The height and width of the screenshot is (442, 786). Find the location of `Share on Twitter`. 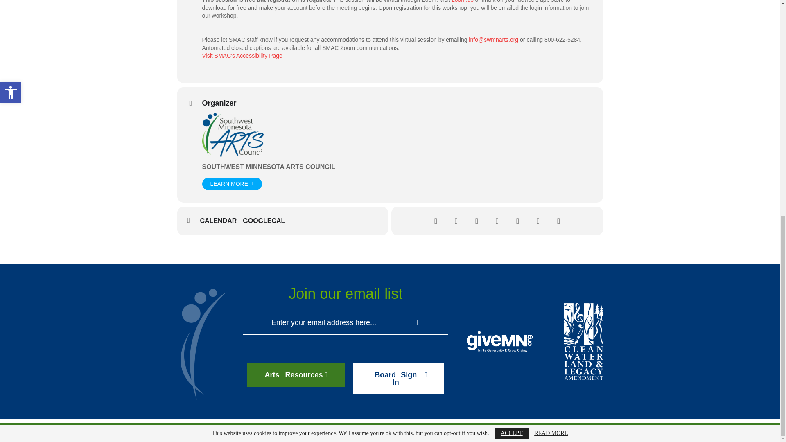

Share on Twitter is located at coordinates (456, 221).